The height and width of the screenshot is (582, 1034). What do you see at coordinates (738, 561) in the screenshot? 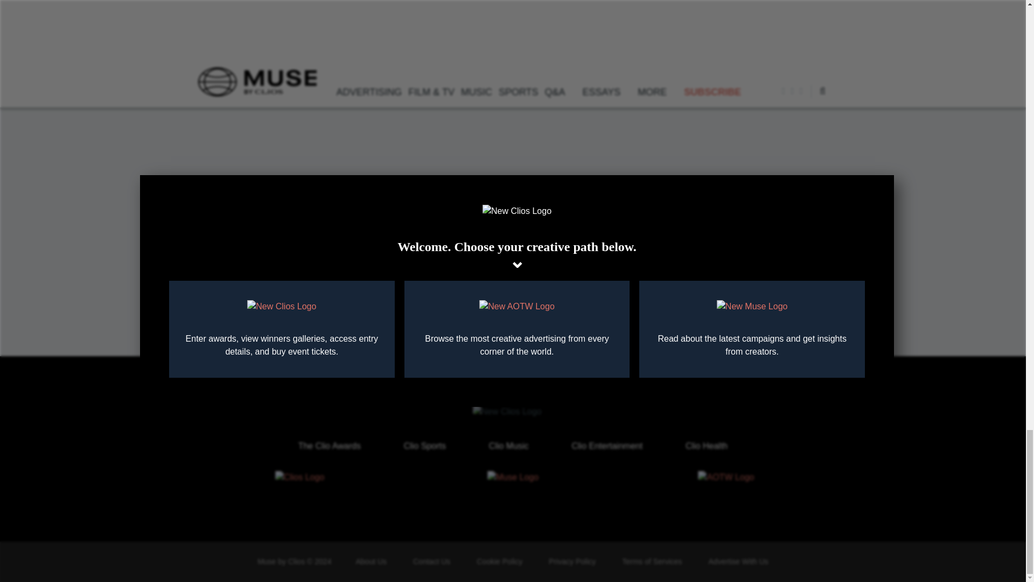
I see `Advertise With Us` at bounding box center [738, 561].